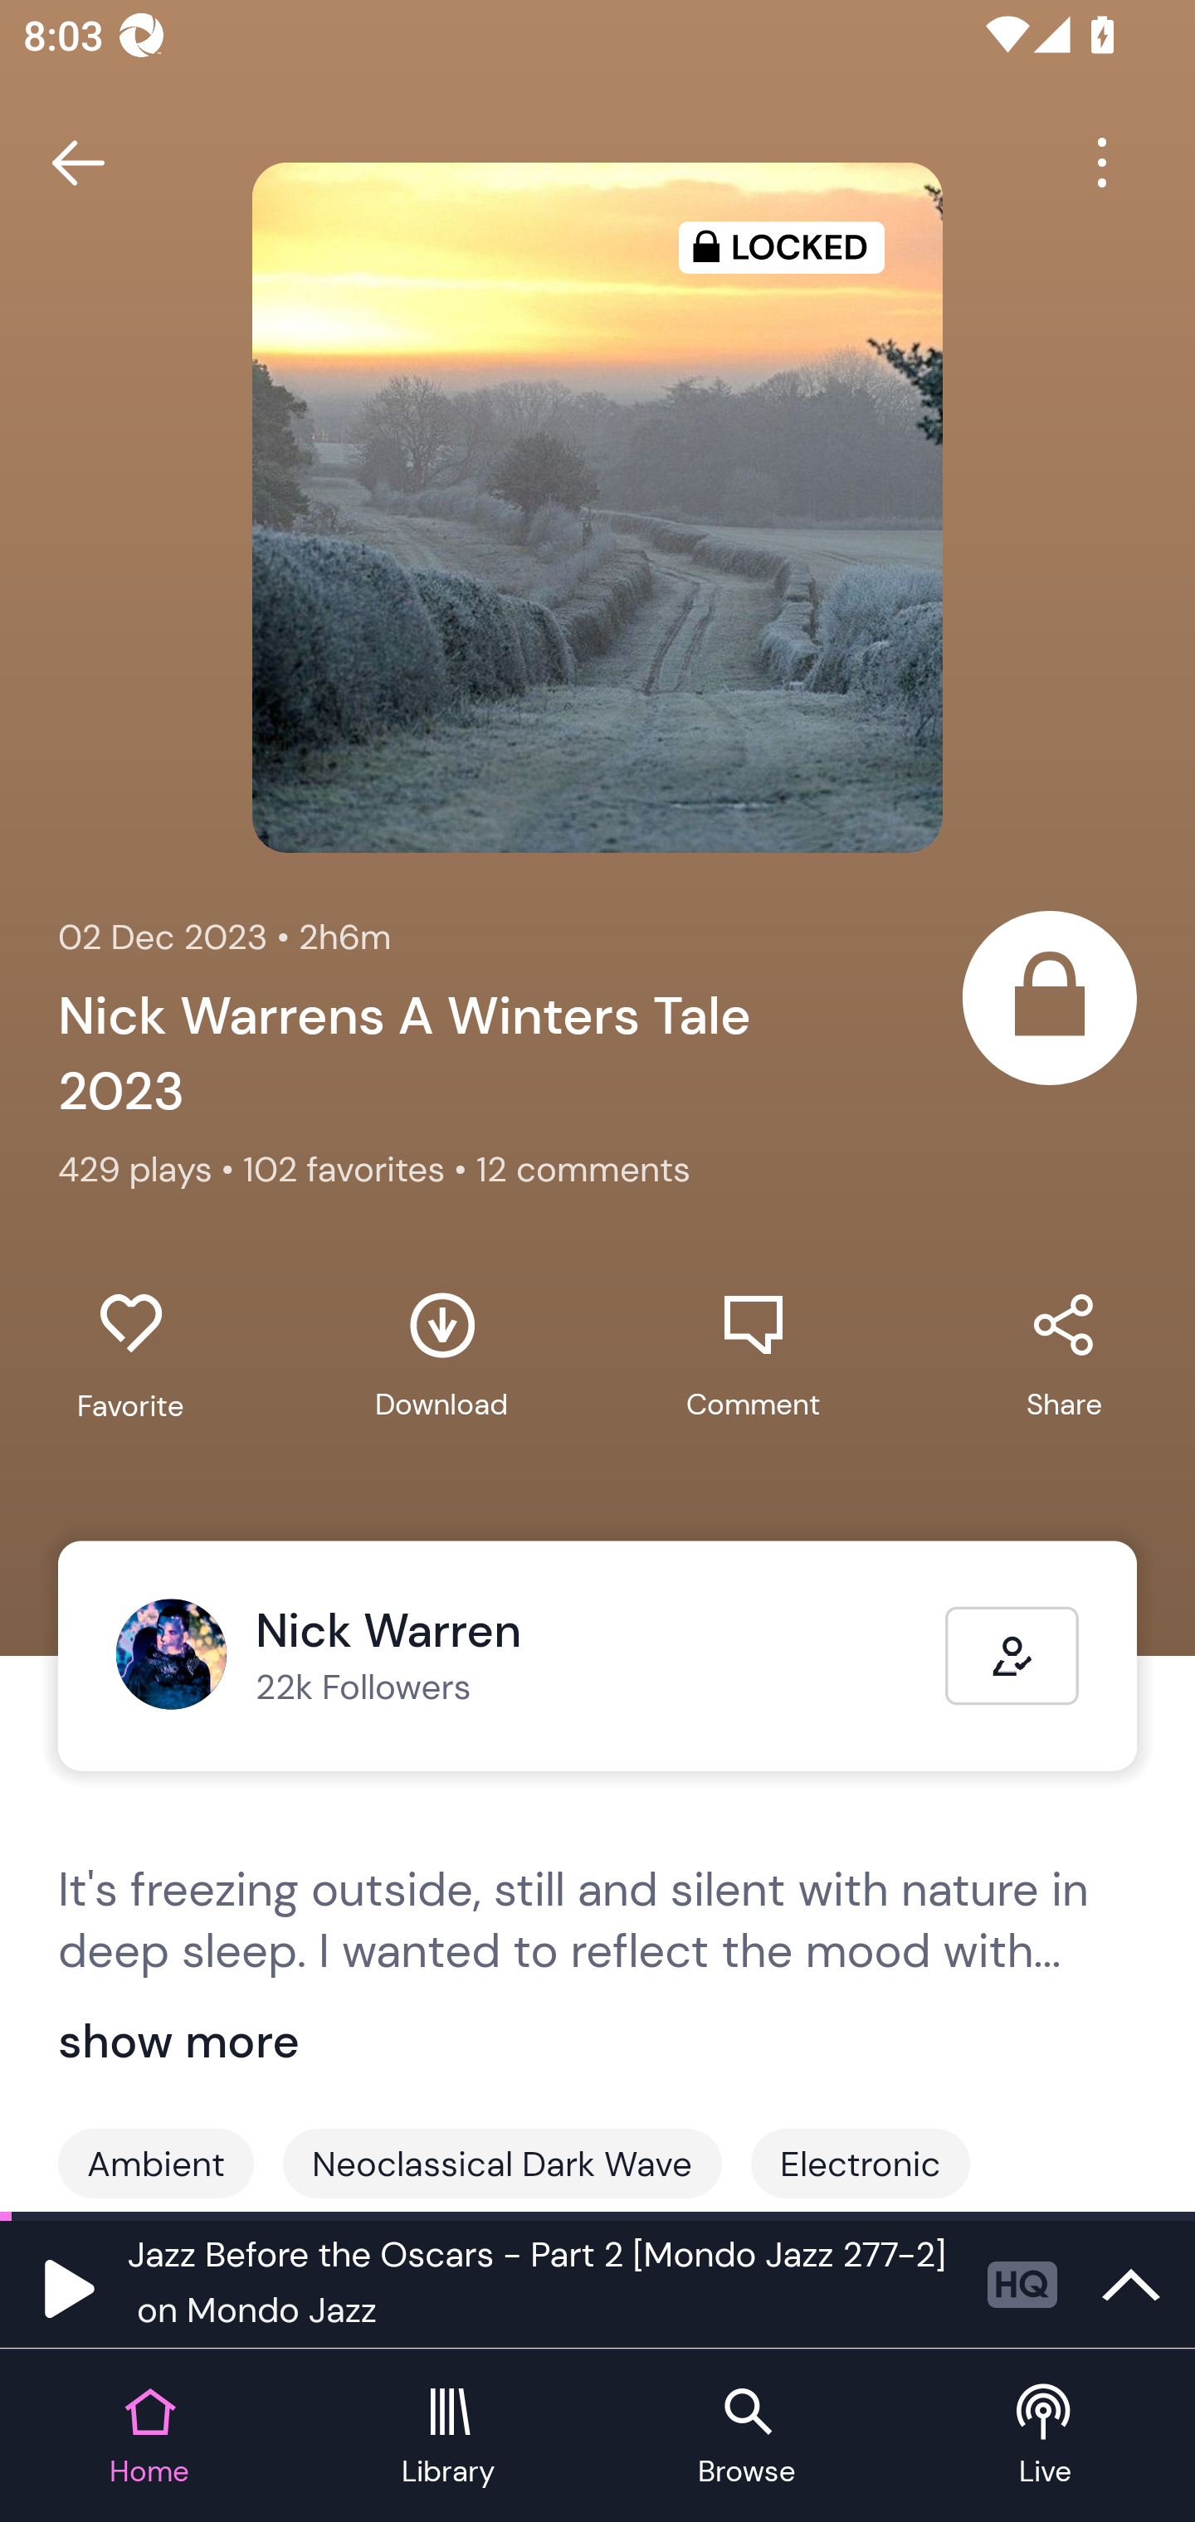 Image resolution: width=1195 pixels, height=2522 pixels. What do you see at coordinates (860, 2164) in the screenshot?
I see `Electronic` at bounding box center [860, 2164].